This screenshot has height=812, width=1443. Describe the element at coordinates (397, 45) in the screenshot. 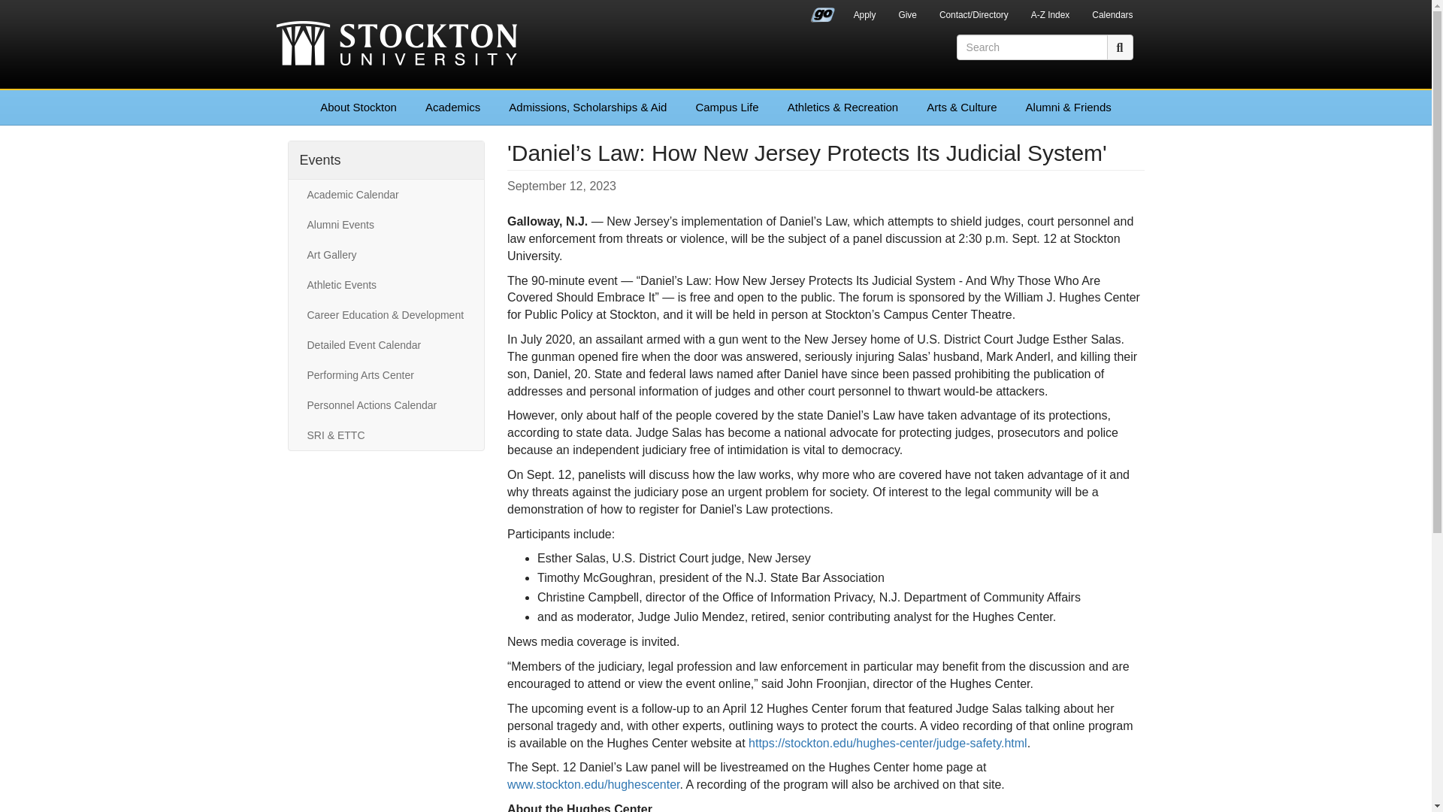

I see `Stockton University` at that location.